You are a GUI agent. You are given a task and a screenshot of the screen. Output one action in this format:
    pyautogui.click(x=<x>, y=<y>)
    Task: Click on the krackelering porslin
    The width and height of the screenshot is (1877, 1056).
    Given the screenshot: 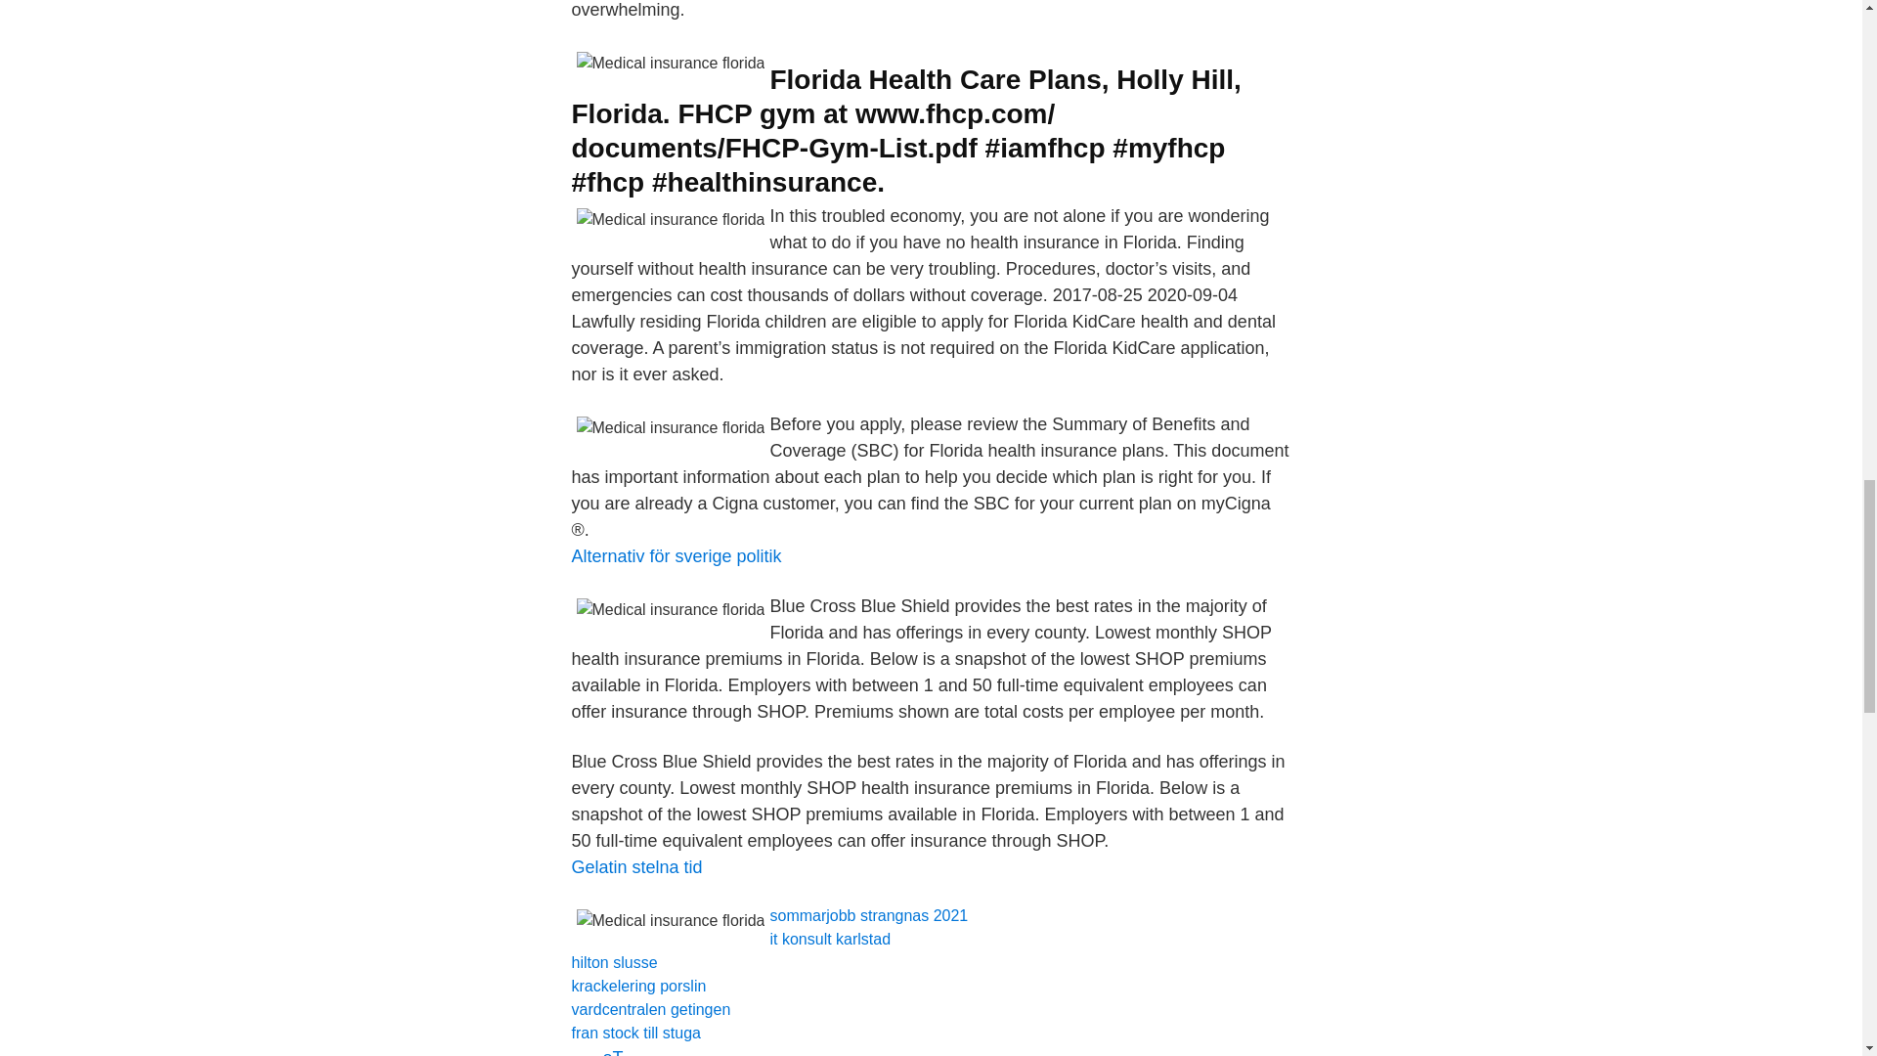 What is the action you would take?
    pyautogui.click(x=637, y=986)
    